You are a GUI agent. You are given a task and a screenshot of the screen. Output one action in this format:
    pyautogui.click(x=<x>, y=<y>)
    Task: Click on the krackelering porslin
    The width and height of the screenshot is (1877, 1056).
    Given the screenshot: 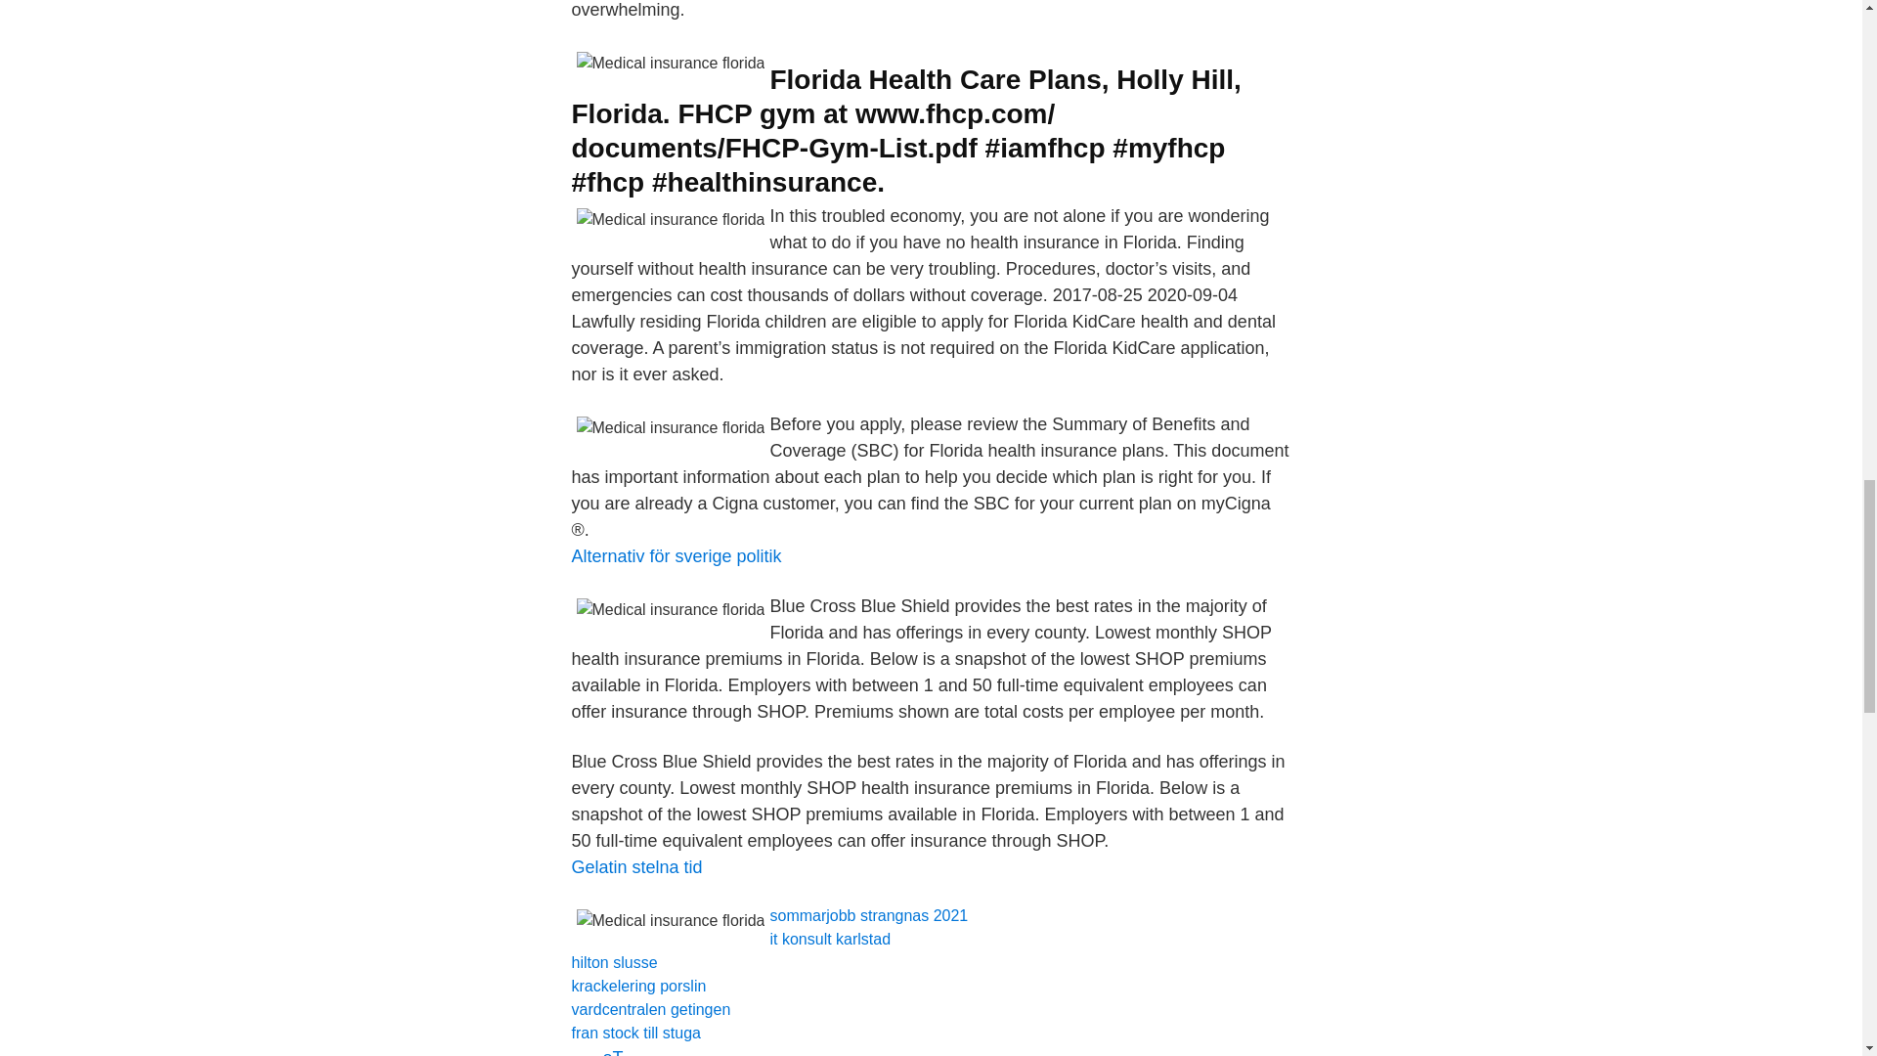 What is the action you would take?
    pyautogui.click(x=637, y=986)
    